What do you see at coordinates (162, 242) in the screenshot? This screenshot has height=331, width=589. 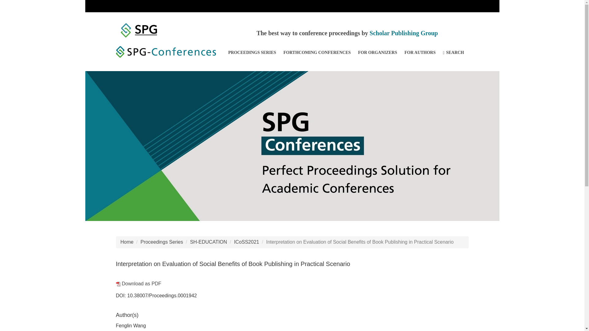 I see `Proceedings Series` at bounding box center [162, 242].